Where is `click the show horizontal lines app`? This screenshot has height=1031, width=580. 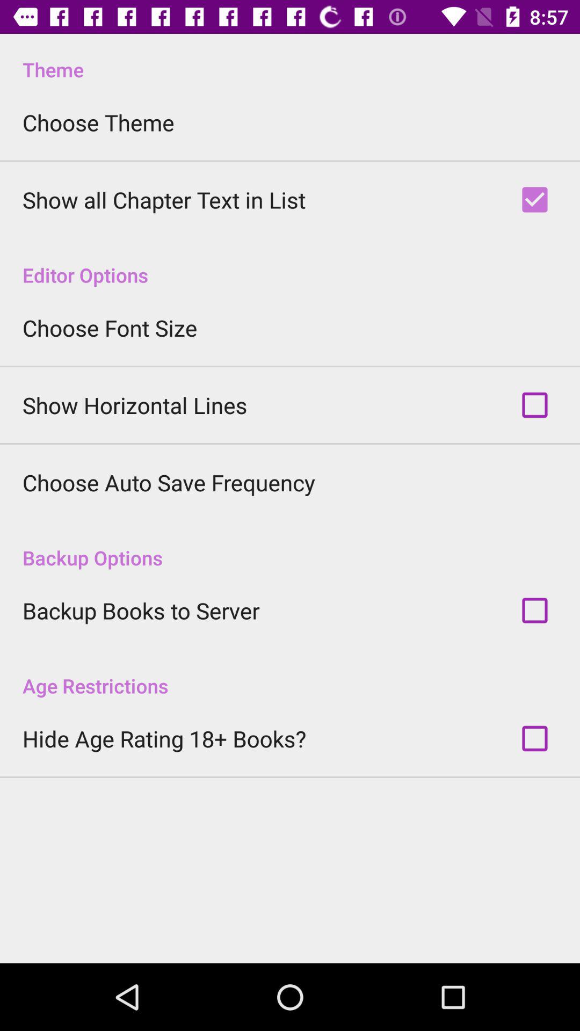
click the show horizontal lines app is located at coordinates (135, 405).